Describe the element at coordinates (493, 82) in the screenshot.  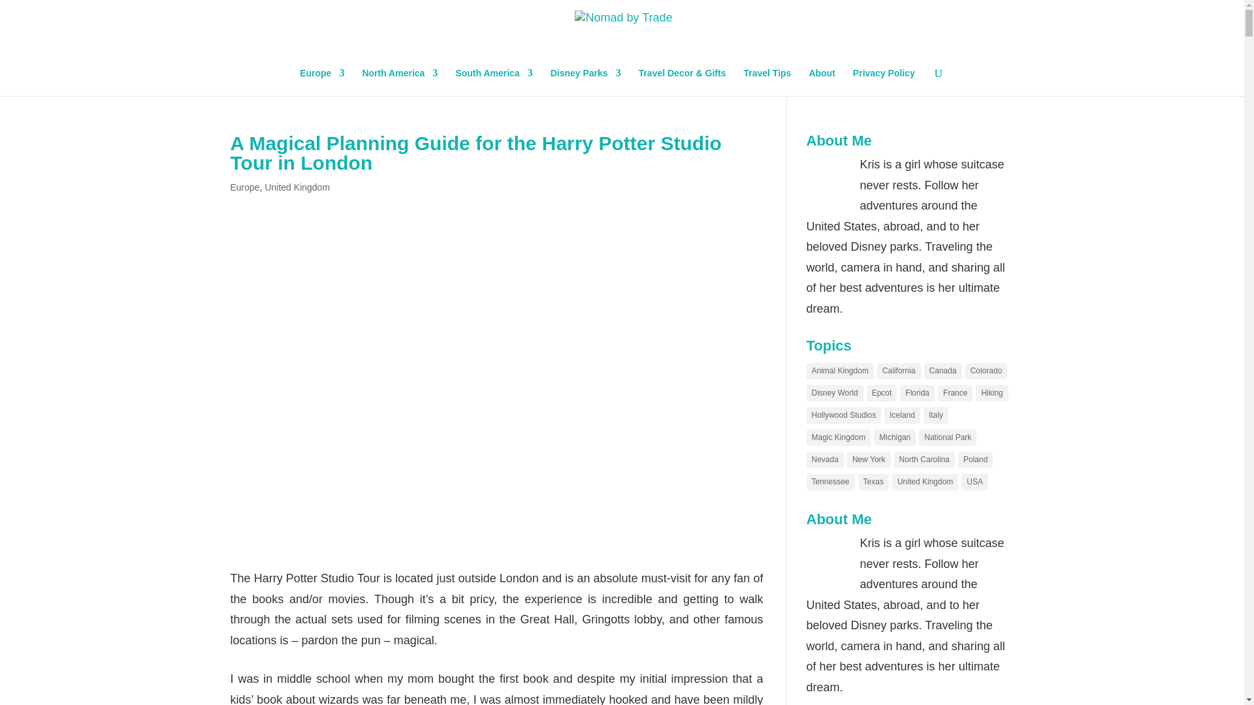
I see `South America` at that location.